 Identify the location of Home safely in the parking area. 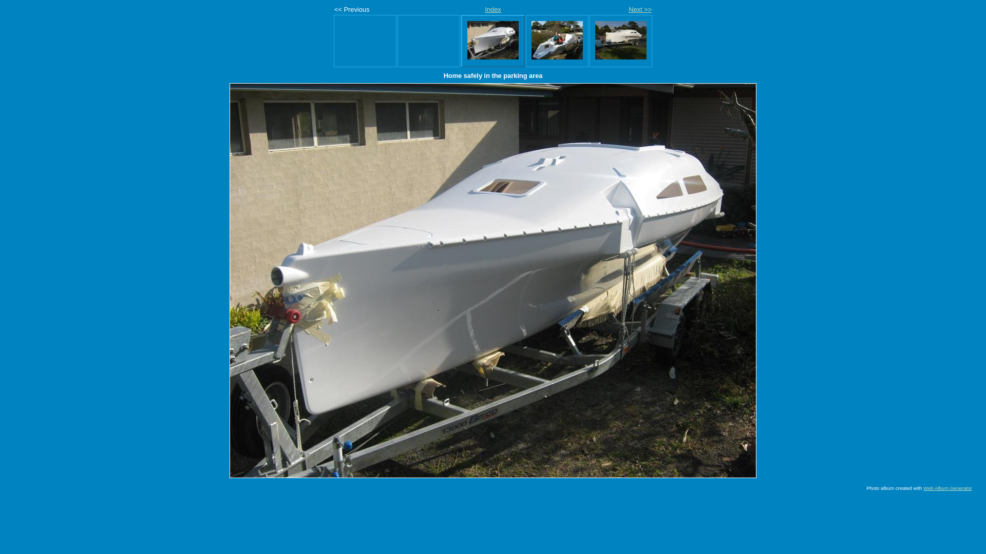
(493, 281).